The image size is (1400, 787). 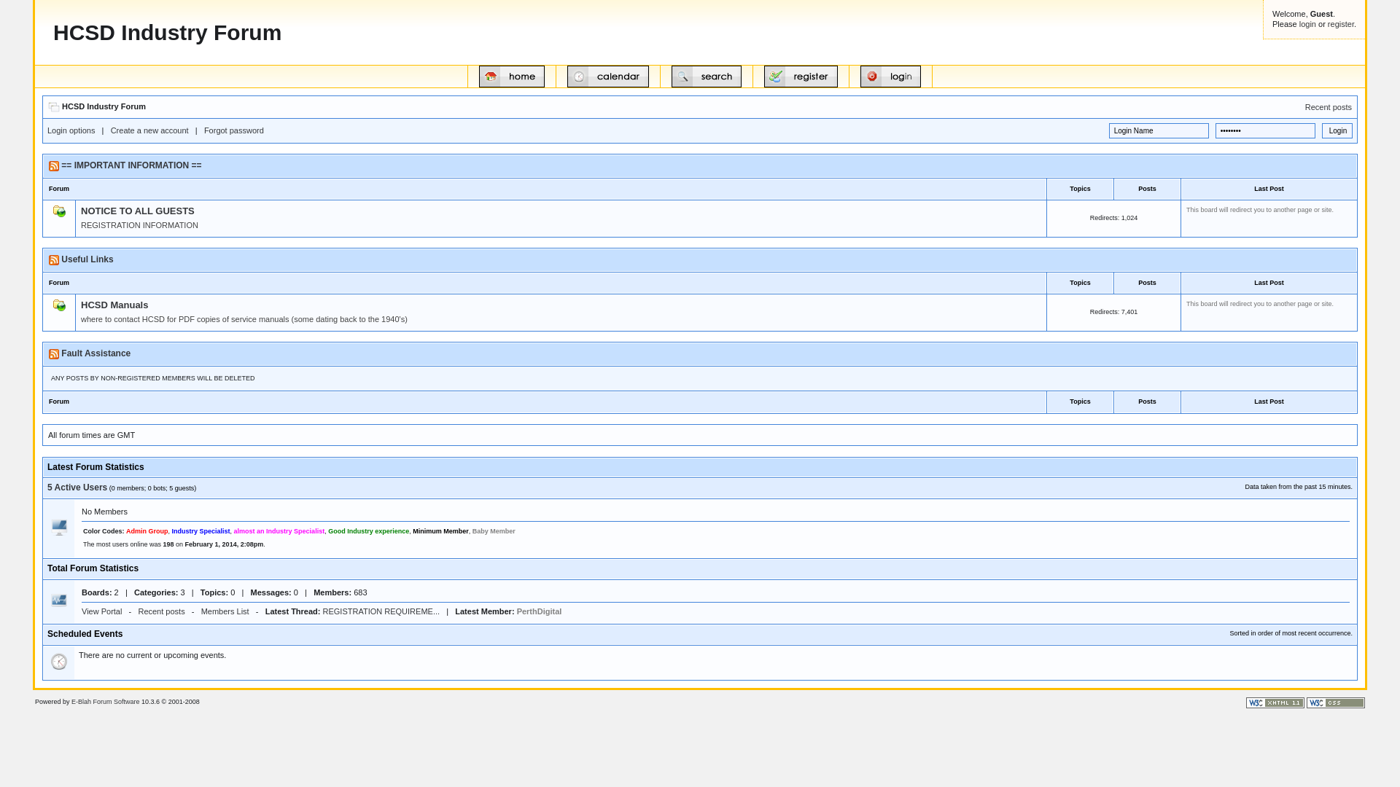 I want to click on Forgot password, so click(x=234, y=130).